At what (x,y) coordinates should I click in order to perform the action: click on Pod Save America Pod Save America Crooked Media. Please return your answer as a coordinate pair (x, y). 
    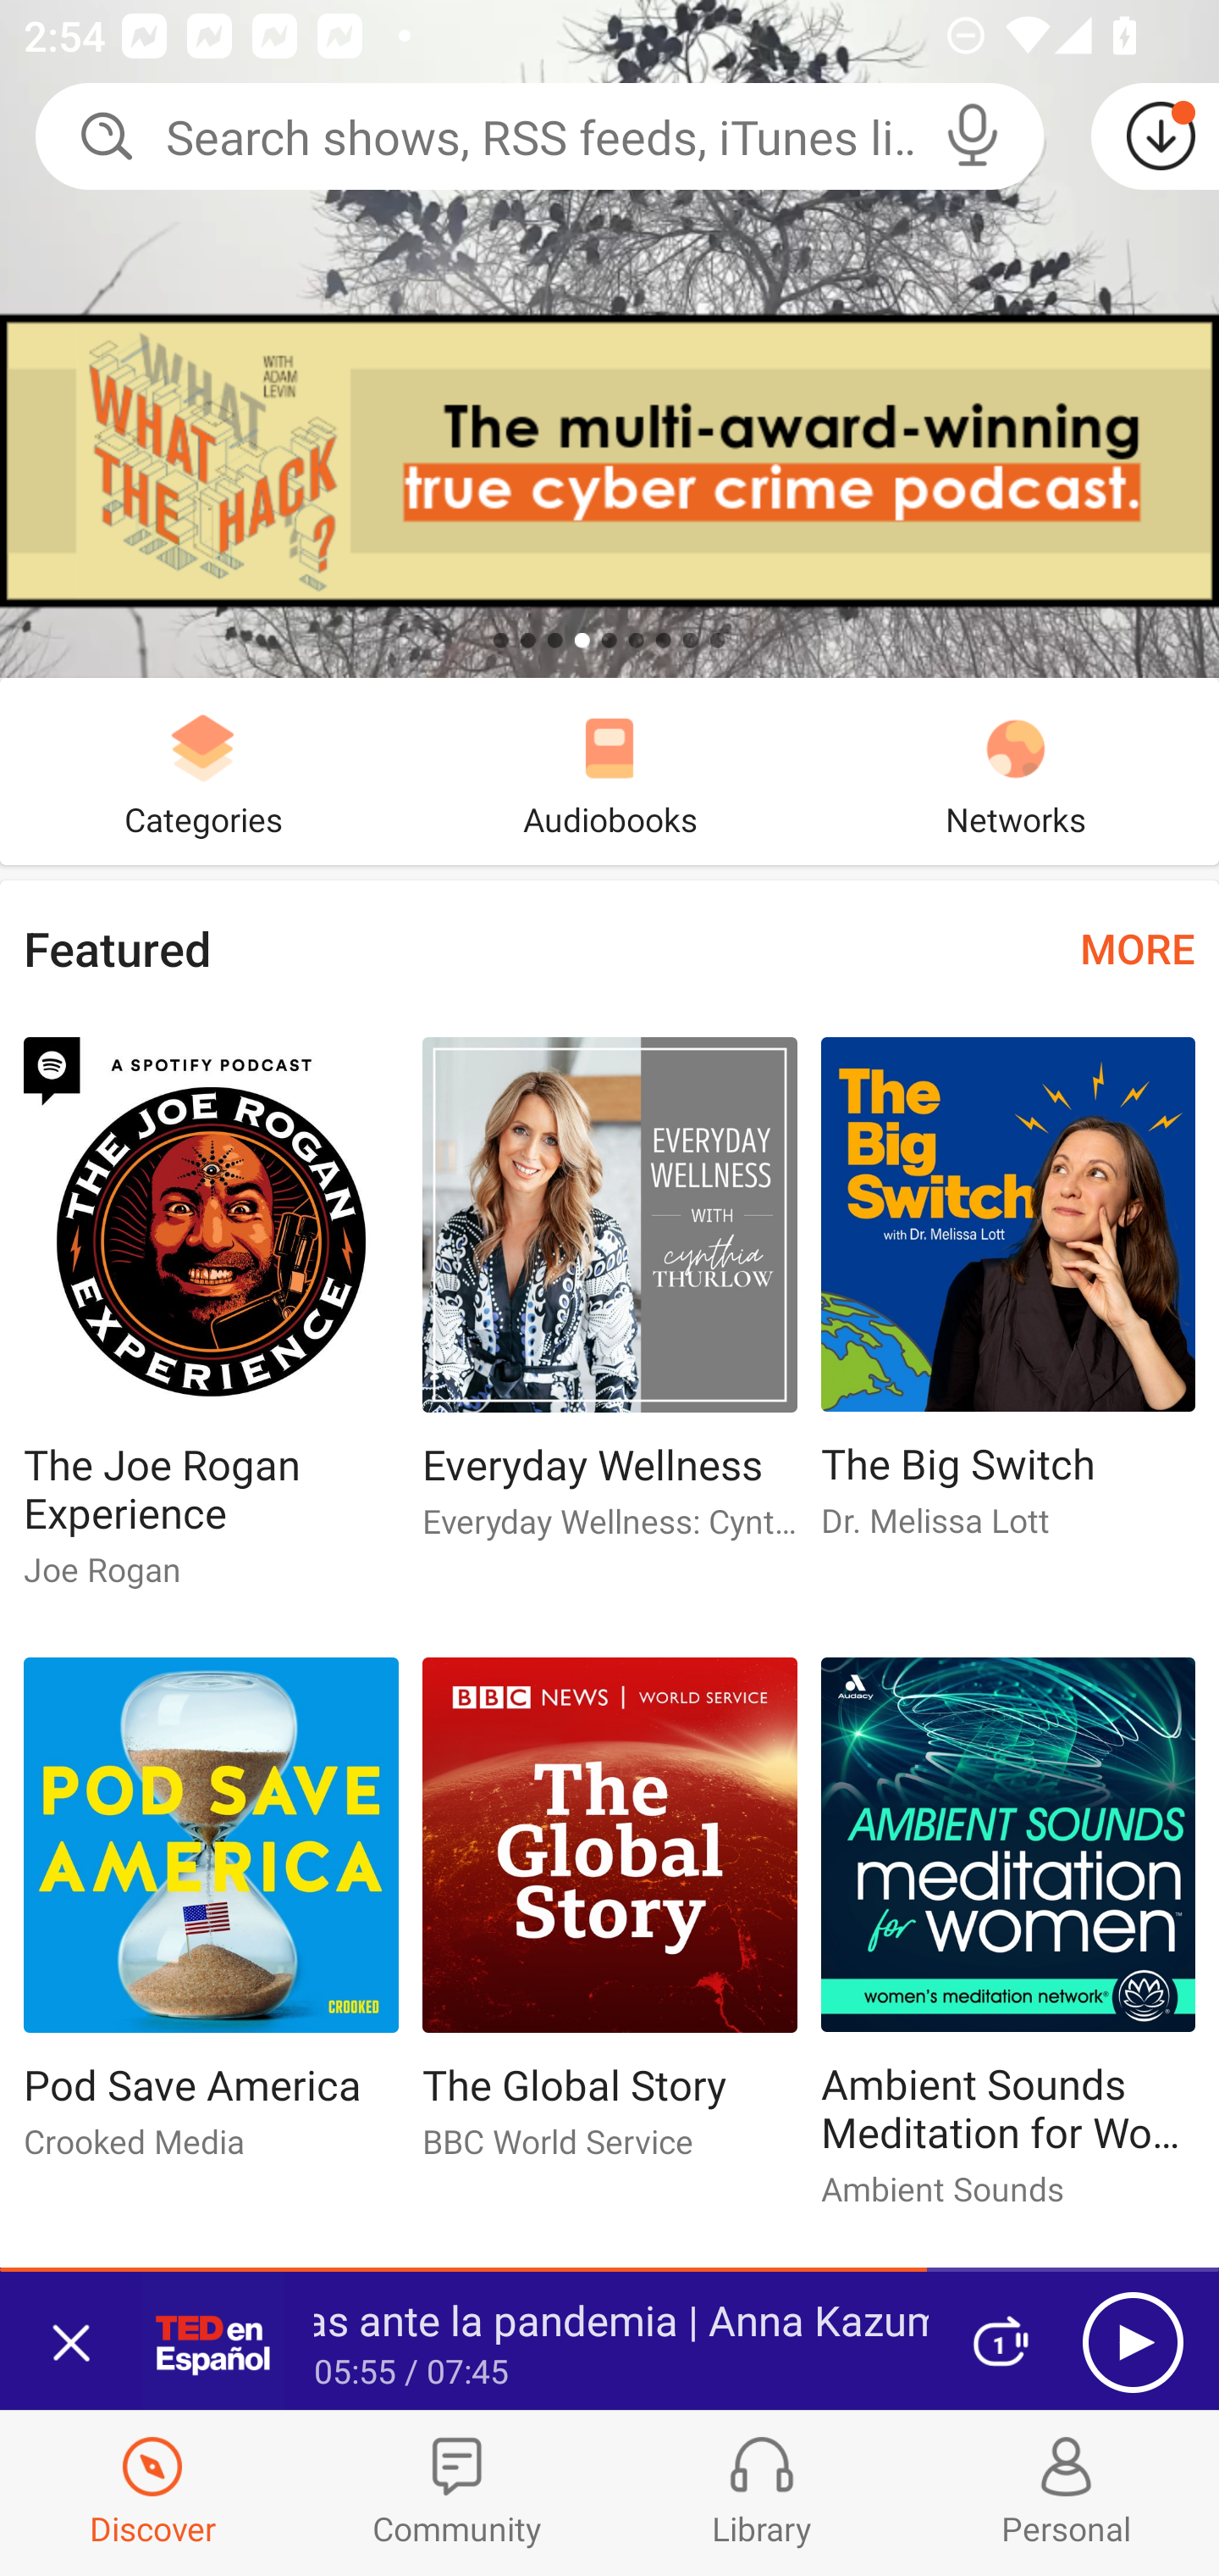
    Looking at the image, I should click on (210, 1921).